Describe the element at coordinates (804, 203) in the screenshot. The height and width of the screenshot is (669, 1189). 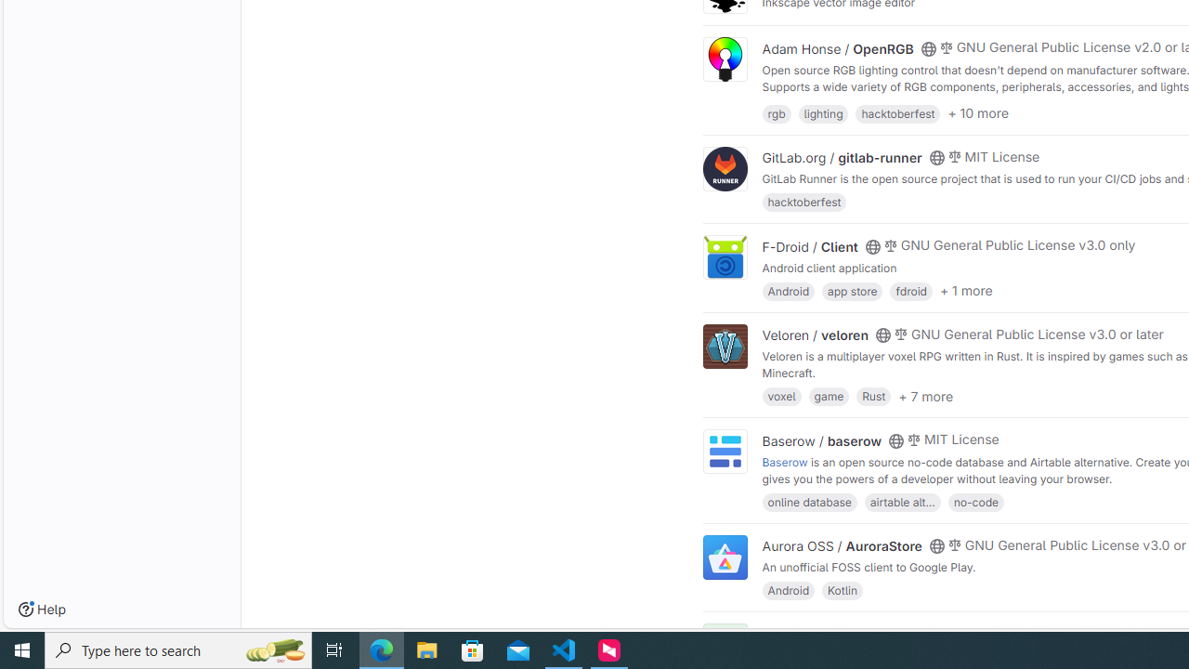
I see `hacktoberfest` at that location.